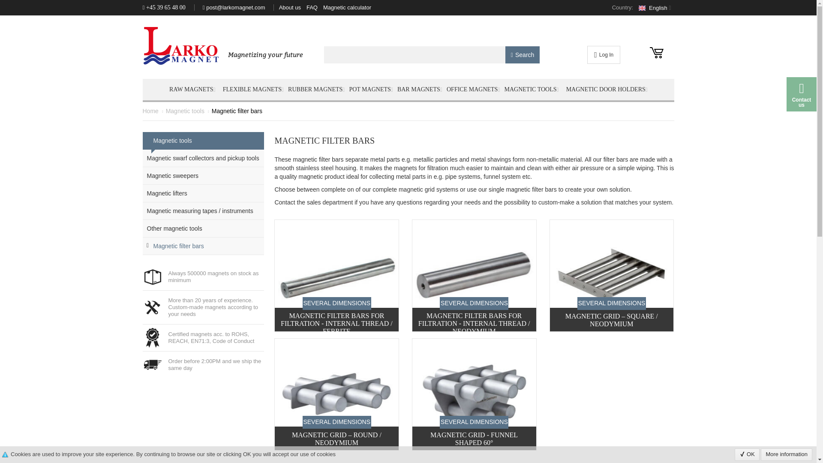  What do you see at coordinates (290, 8) in the screenshot?
I see `About us` at bounding box center [290, 8].